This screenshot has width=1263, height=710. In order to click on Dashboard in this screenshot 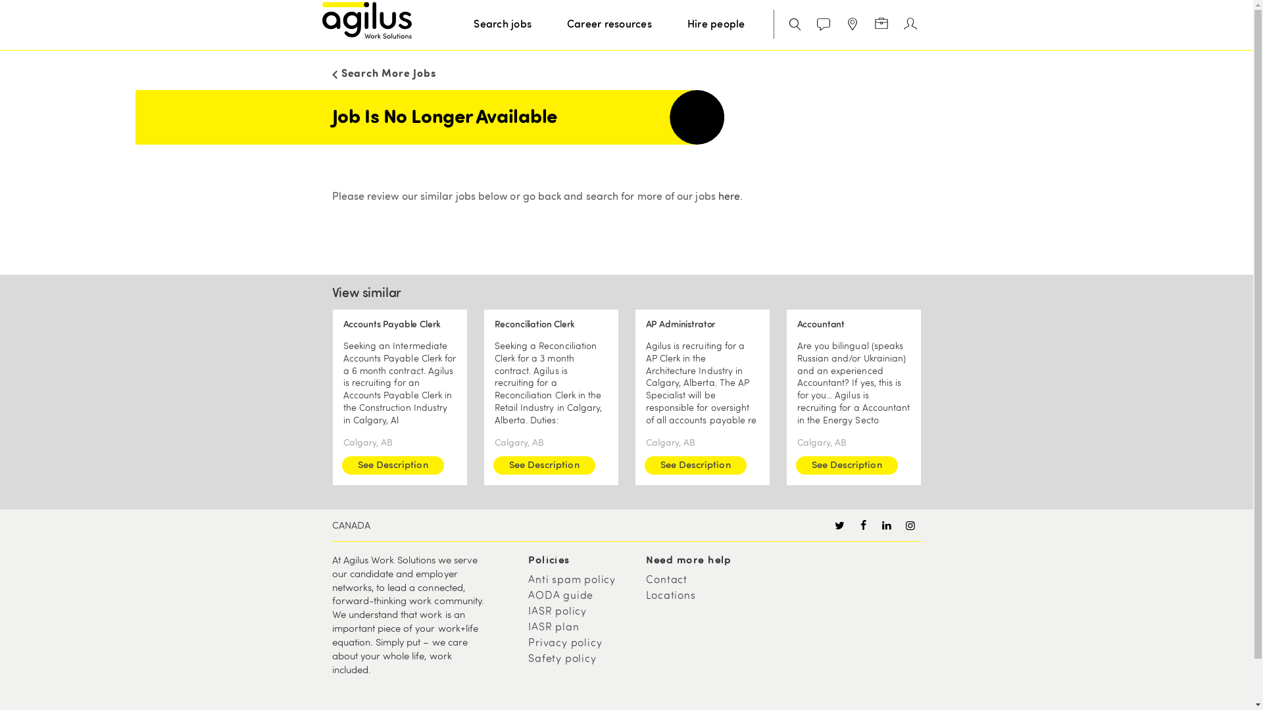, I will do `click(881, 25)`.